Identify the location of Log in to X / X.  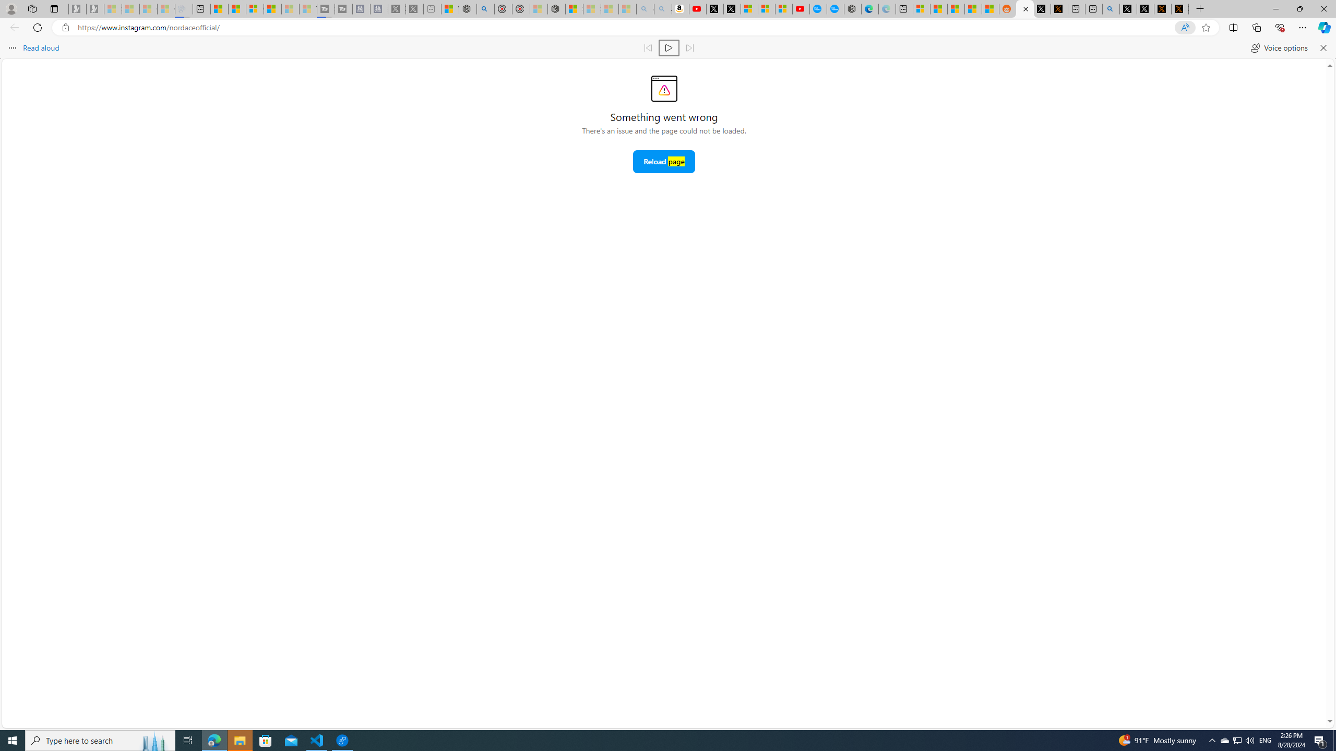
(1042, 9).